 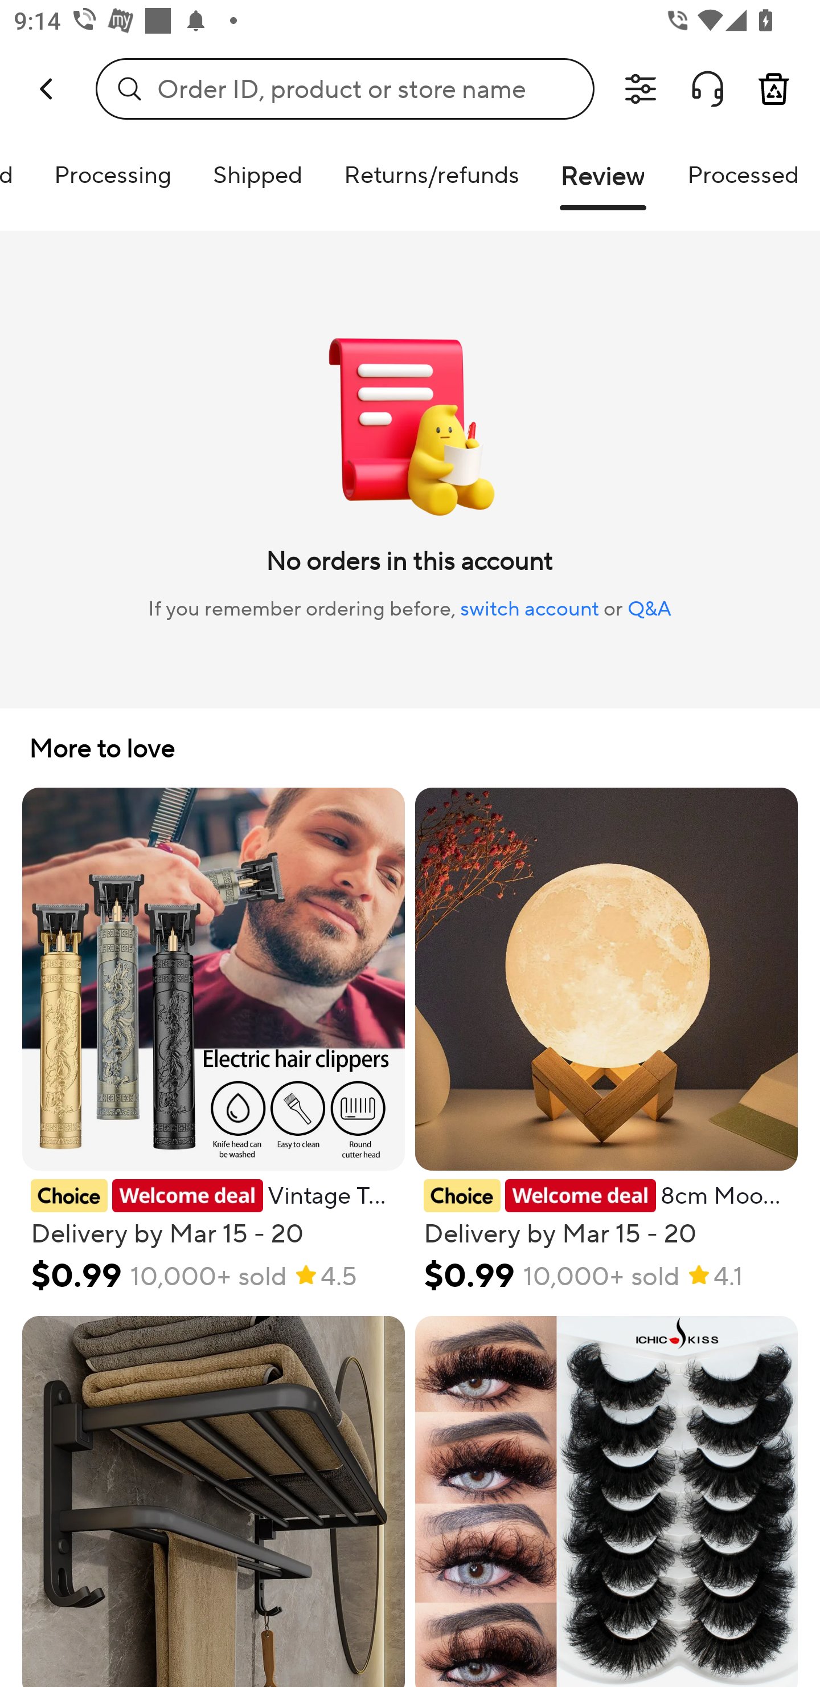 What do you see at coordinates (602, 184) in the screenshot?
I see `Review` at bounding box center [602, 184].